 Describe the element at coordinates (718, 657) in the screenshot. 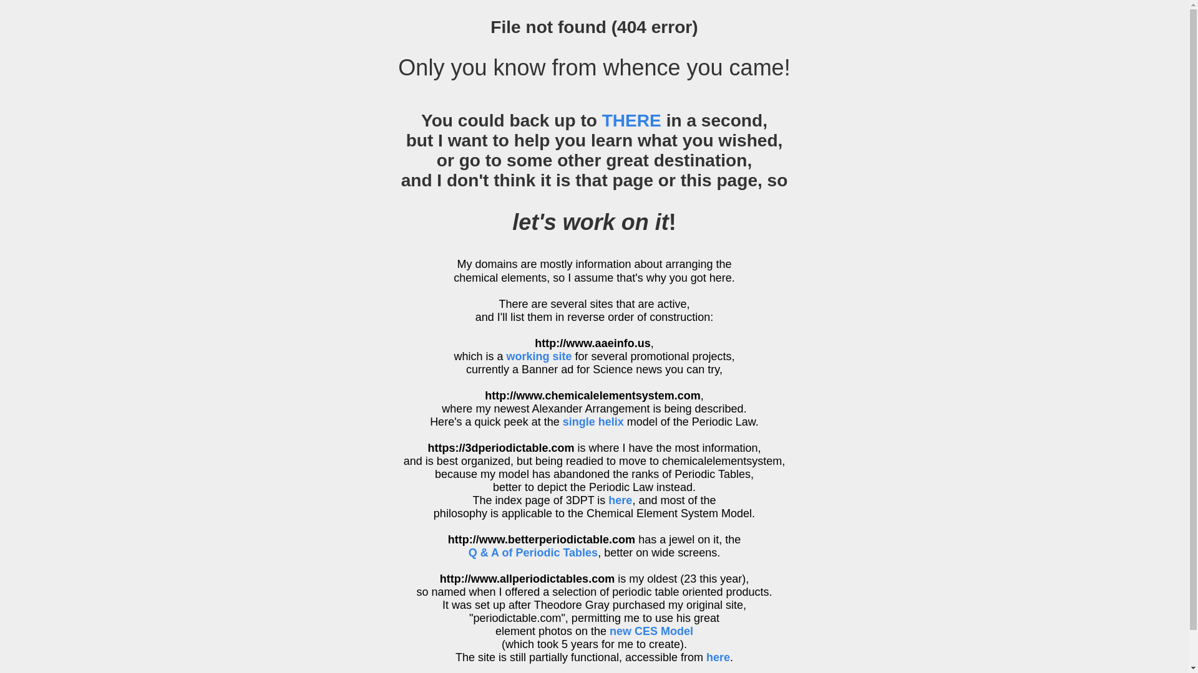

I see `here` at that location.